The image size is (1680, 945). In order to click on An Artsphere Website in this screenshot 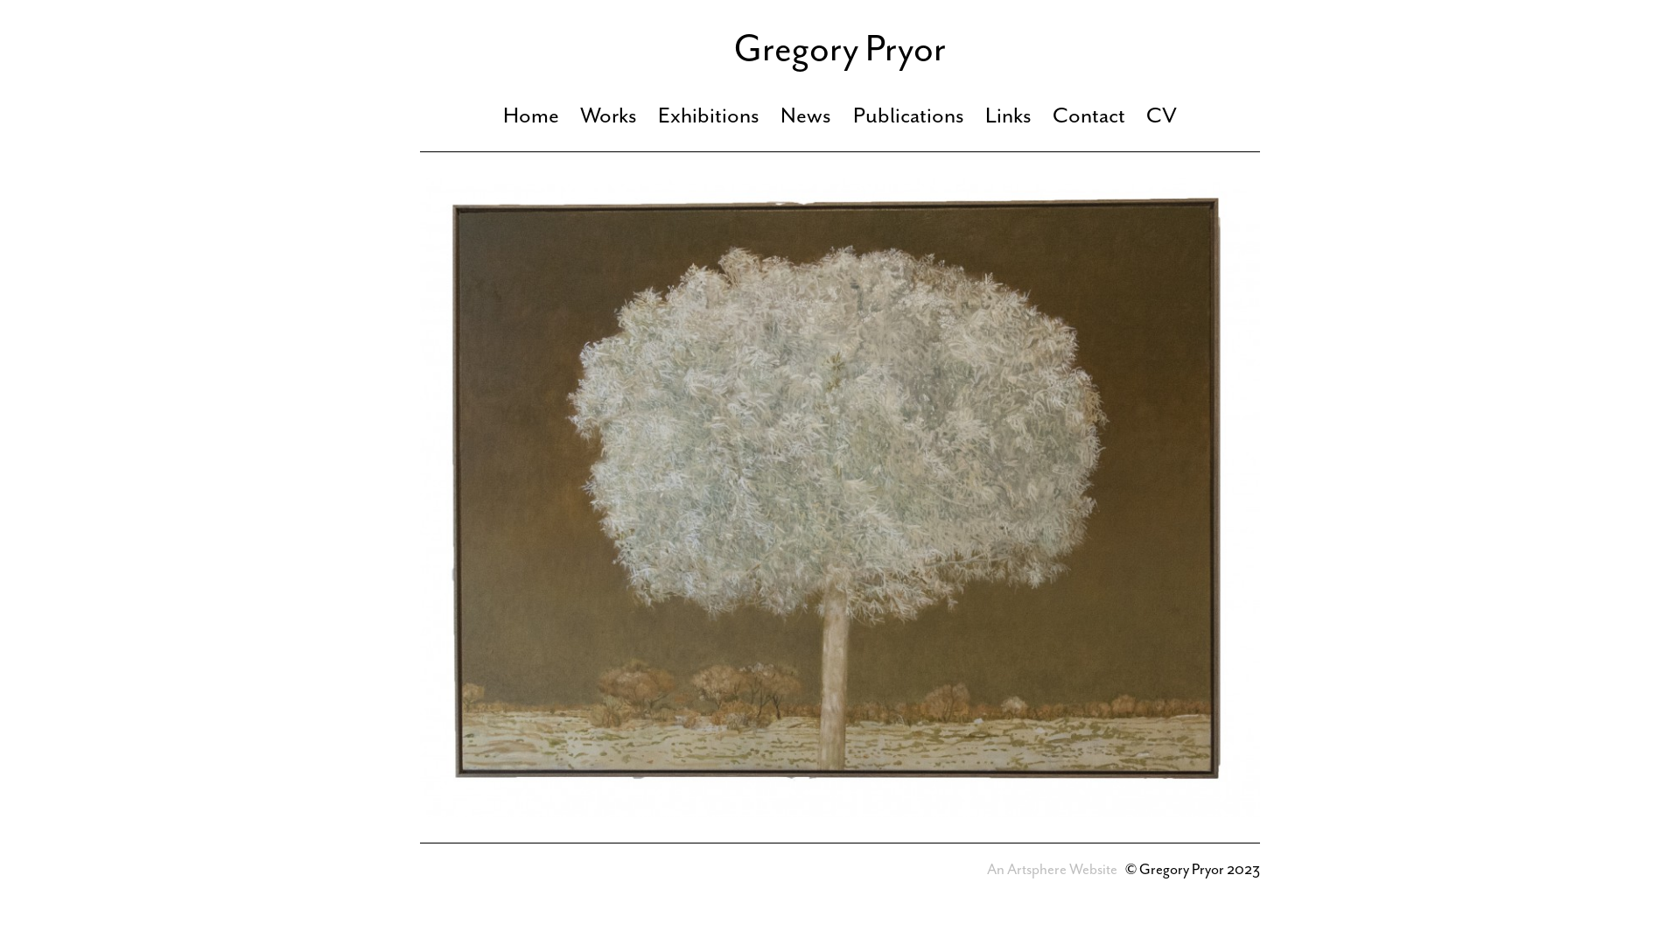, I will do `click(1052, 870)`.